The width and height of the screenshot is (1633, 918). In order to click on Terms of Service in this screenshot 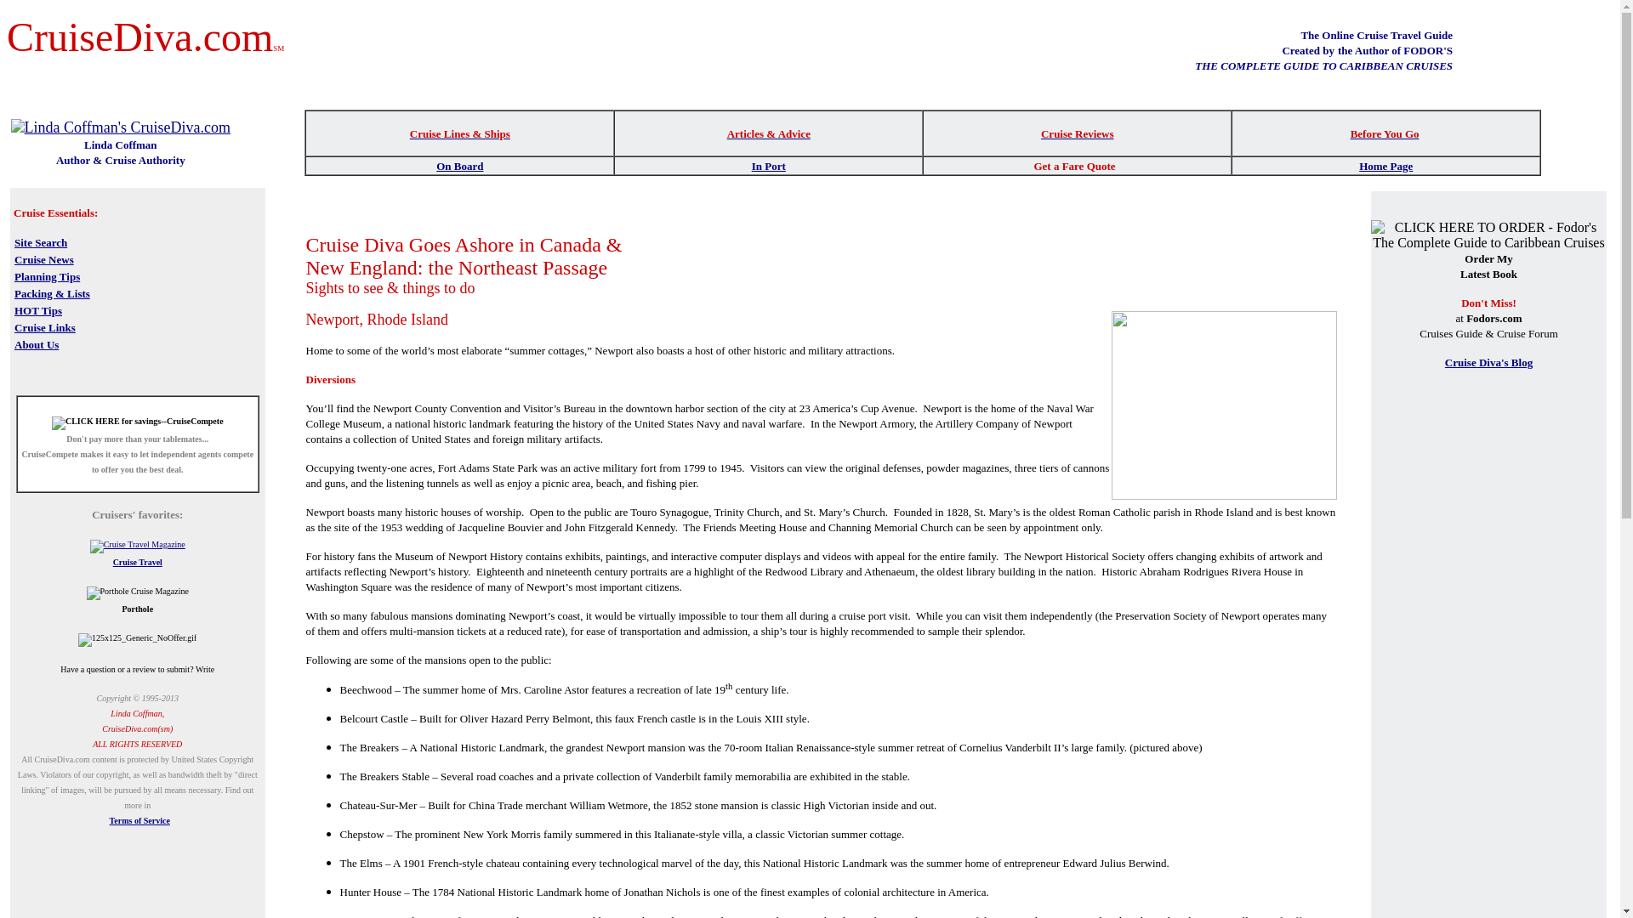, I will do `click(139, 820)`.